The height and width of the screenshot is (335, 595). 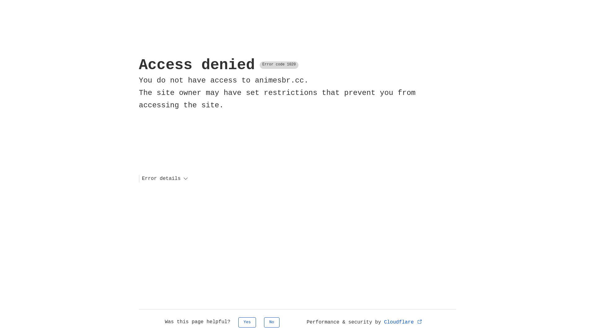 What do you see at coordinates (272, 323) in the screenshot?
I see `No` at bounding box center [272, 323].